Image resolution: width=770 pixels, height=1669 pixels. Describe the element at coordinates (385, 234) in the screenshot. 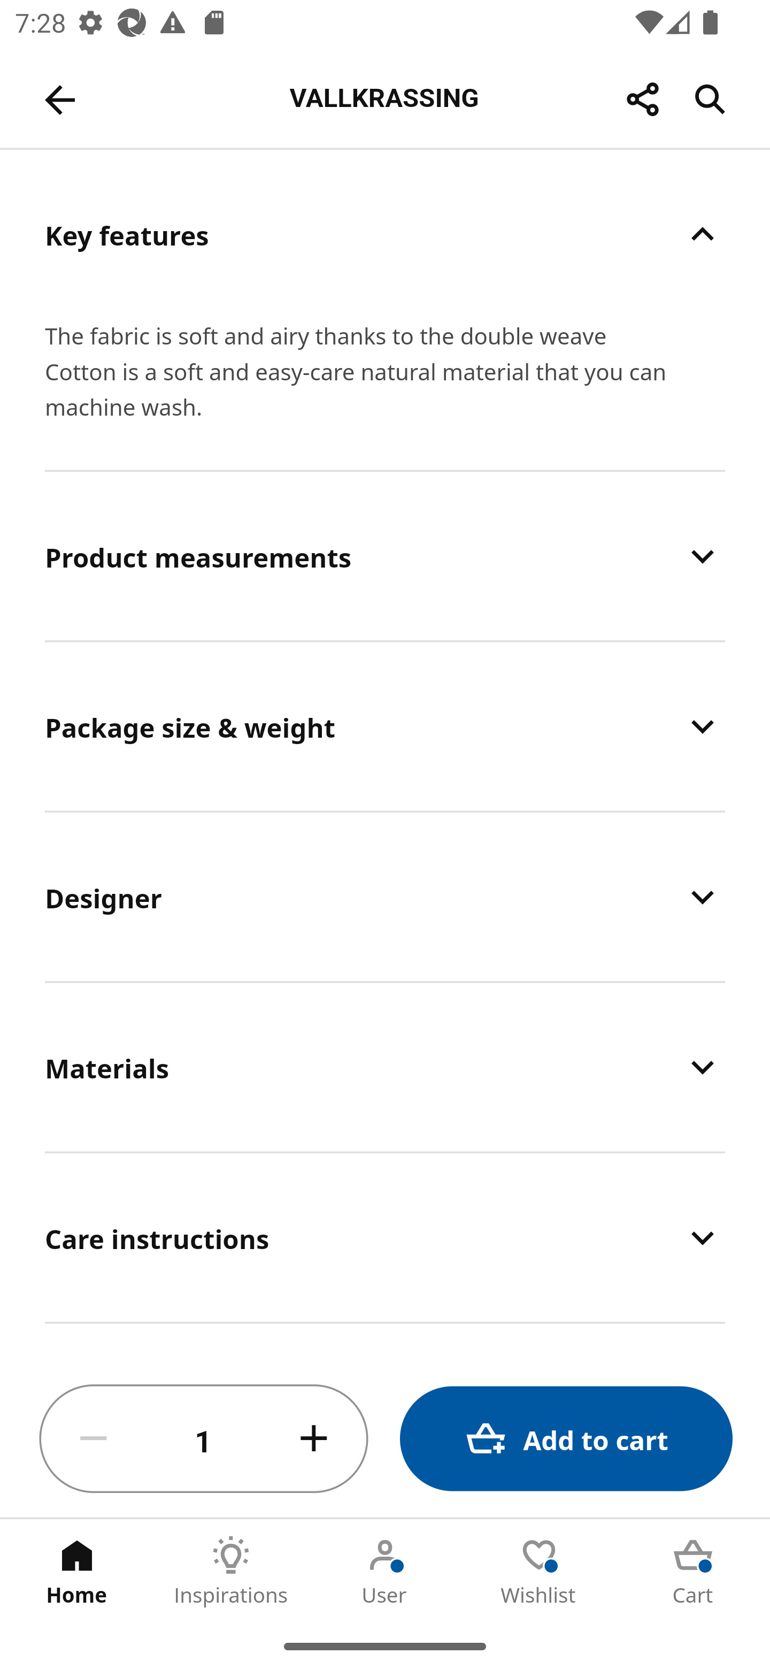

I see `Key features` at that location.